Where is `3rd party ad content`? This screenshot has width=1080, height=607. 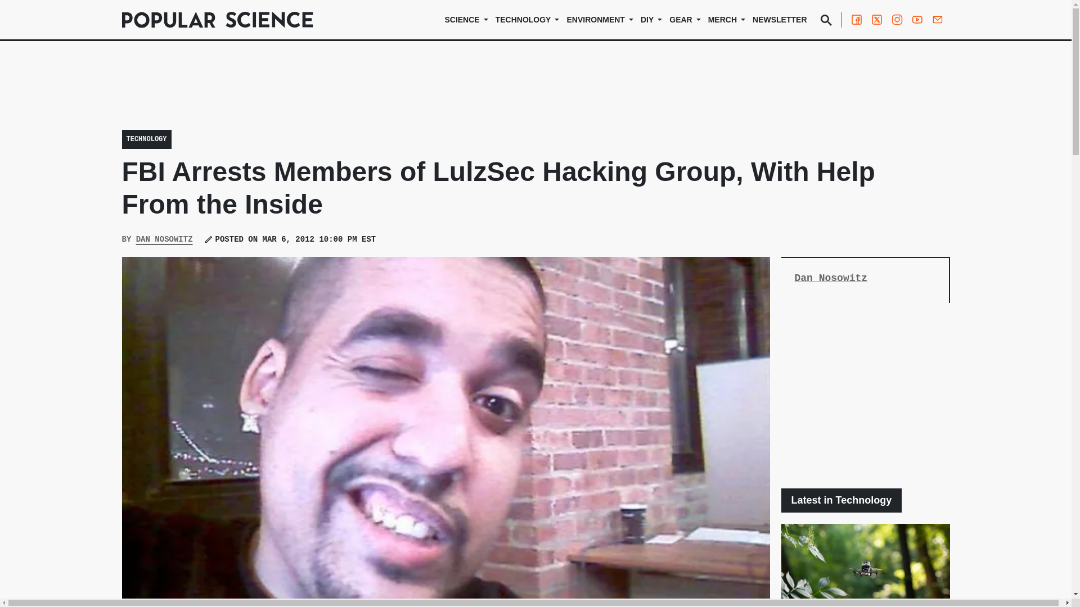 3rd party ad content is located at coordinates (535, 93).